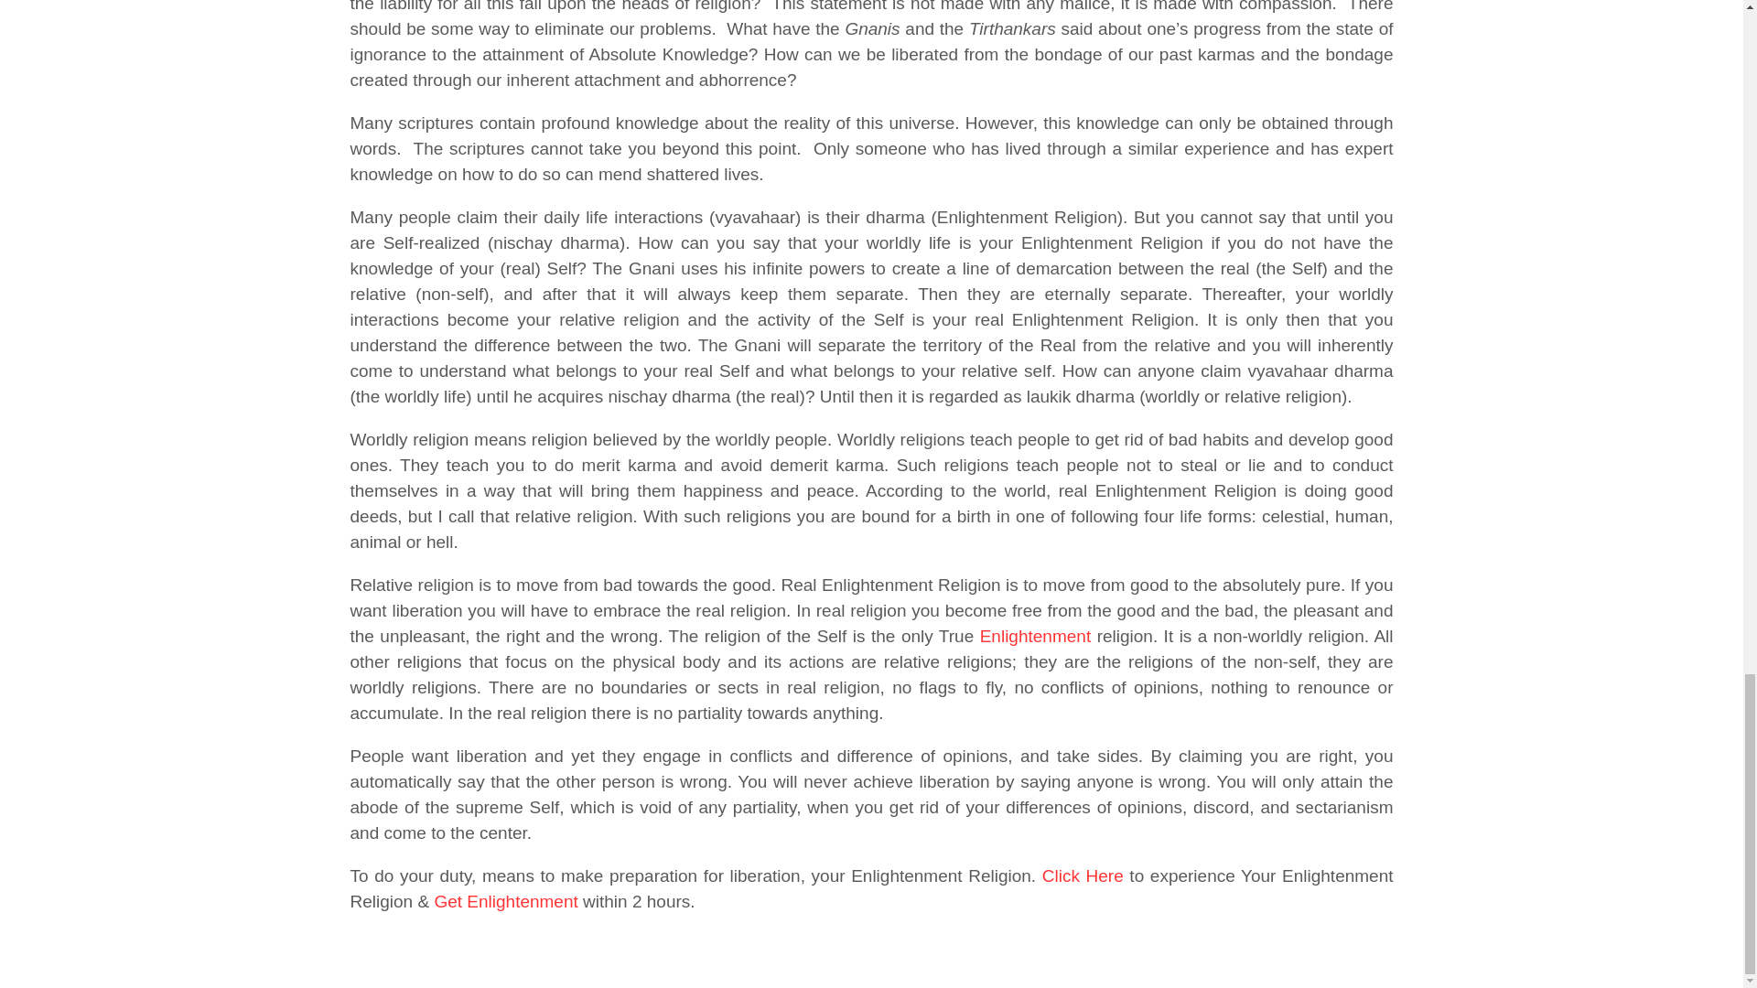 This screenshot has width=1757, height=988. I want to click on What is Enlightenment, so click(1036, 636).